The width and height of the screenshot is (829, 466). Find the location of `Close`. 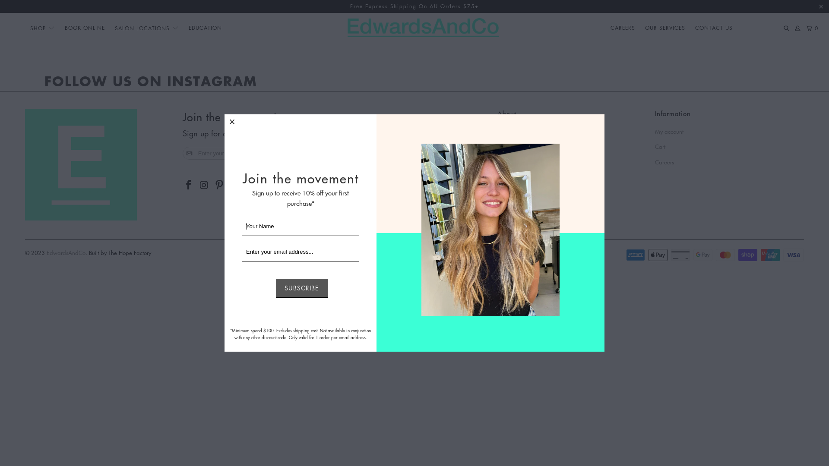

Close is located at coordinates (232, 122).